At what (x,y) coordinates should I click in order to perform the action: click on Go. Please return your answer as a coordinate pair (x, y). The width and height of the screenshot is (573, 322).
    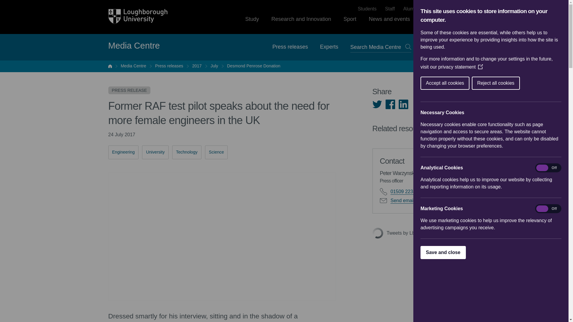
    Looking at the image, I should click on (408, 47).